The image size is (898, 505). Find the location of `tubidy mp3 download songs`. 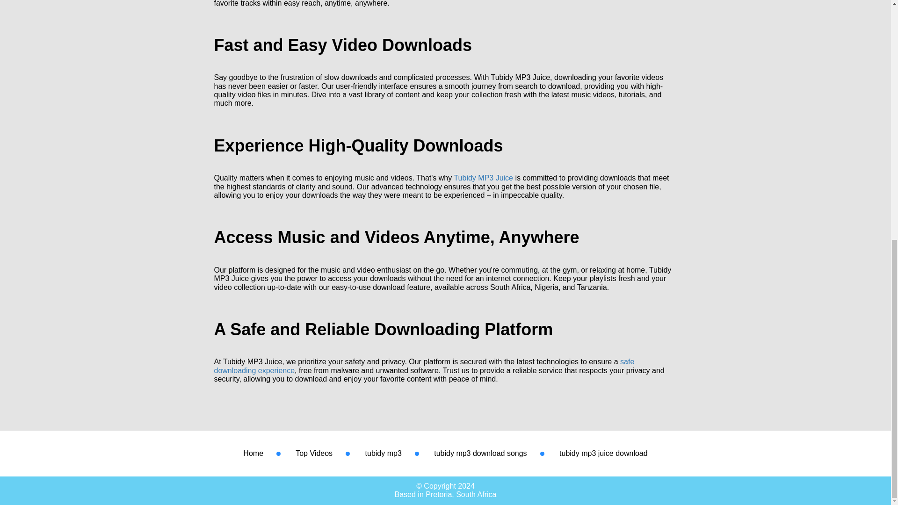

tubidy mp3 download songs is located at coordinates (480, 454).